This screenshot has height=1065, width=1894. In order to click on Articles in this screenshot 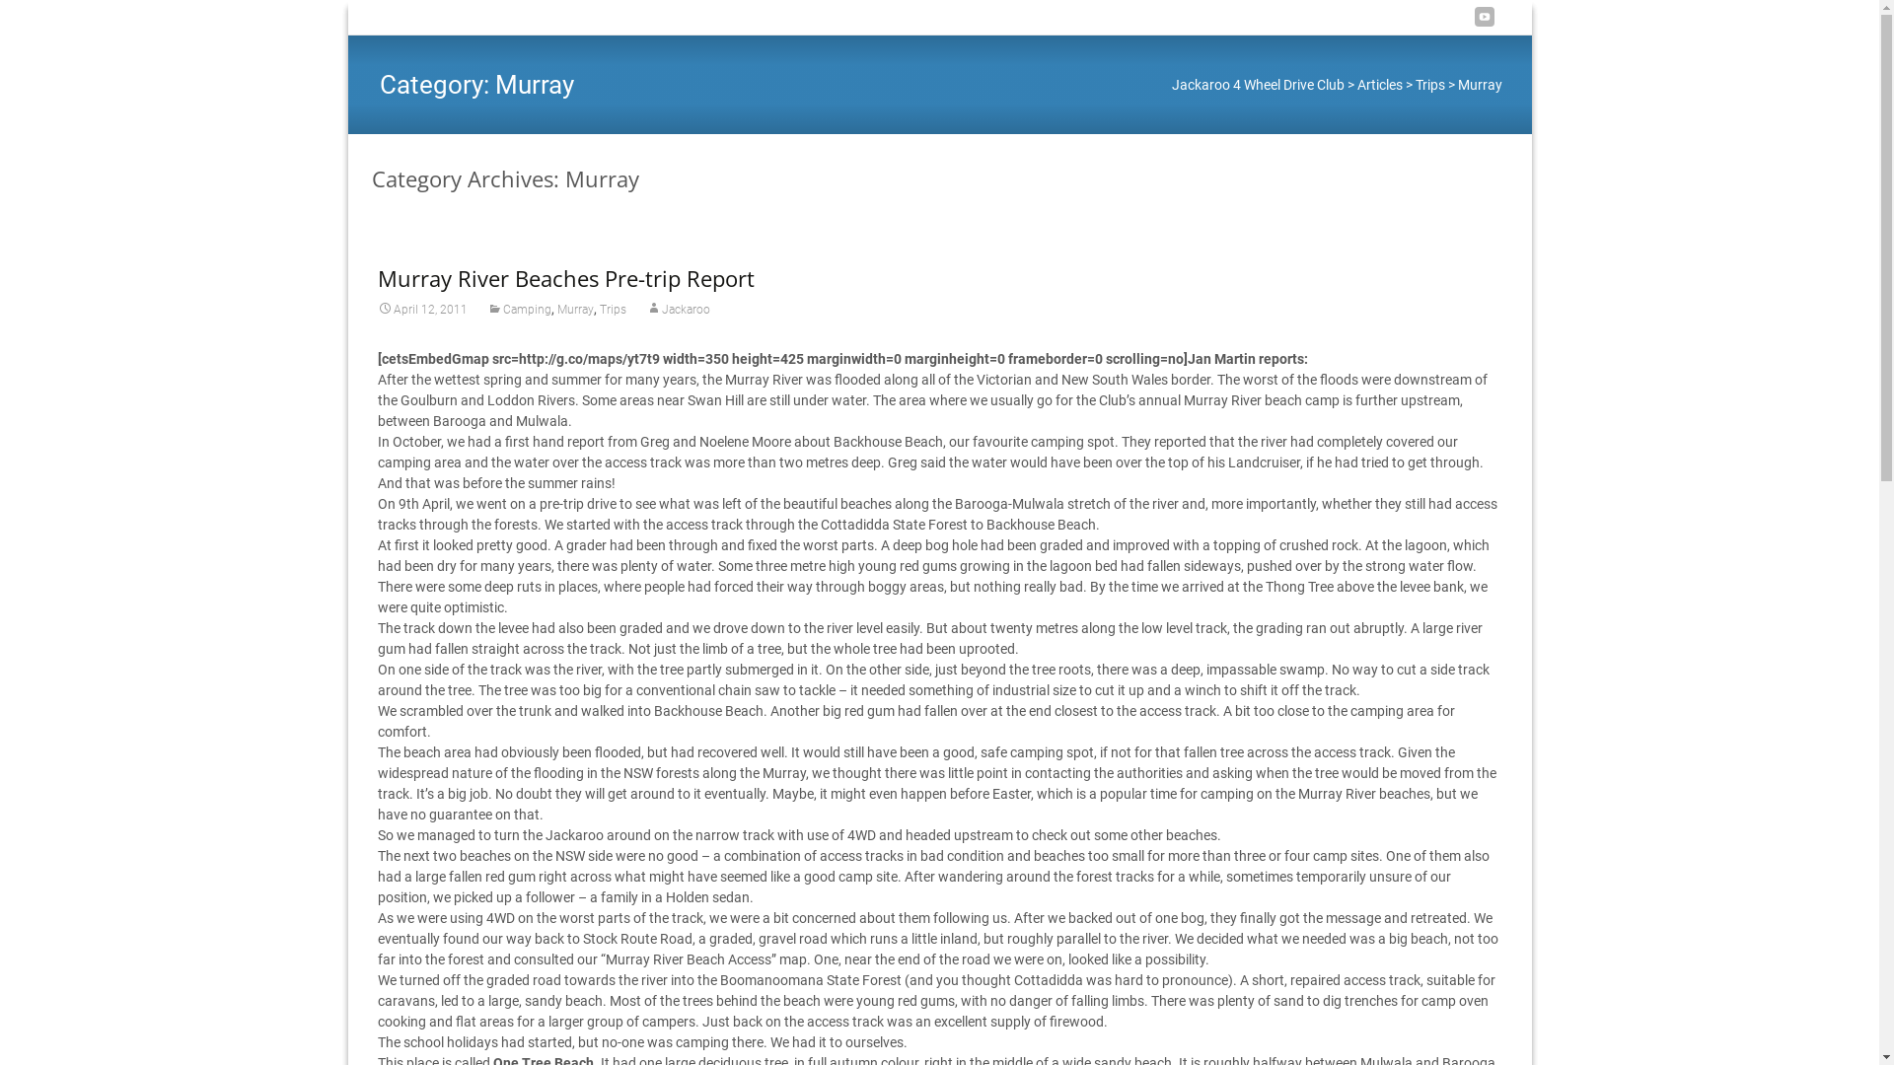, I will do `click(1380, 85)`.